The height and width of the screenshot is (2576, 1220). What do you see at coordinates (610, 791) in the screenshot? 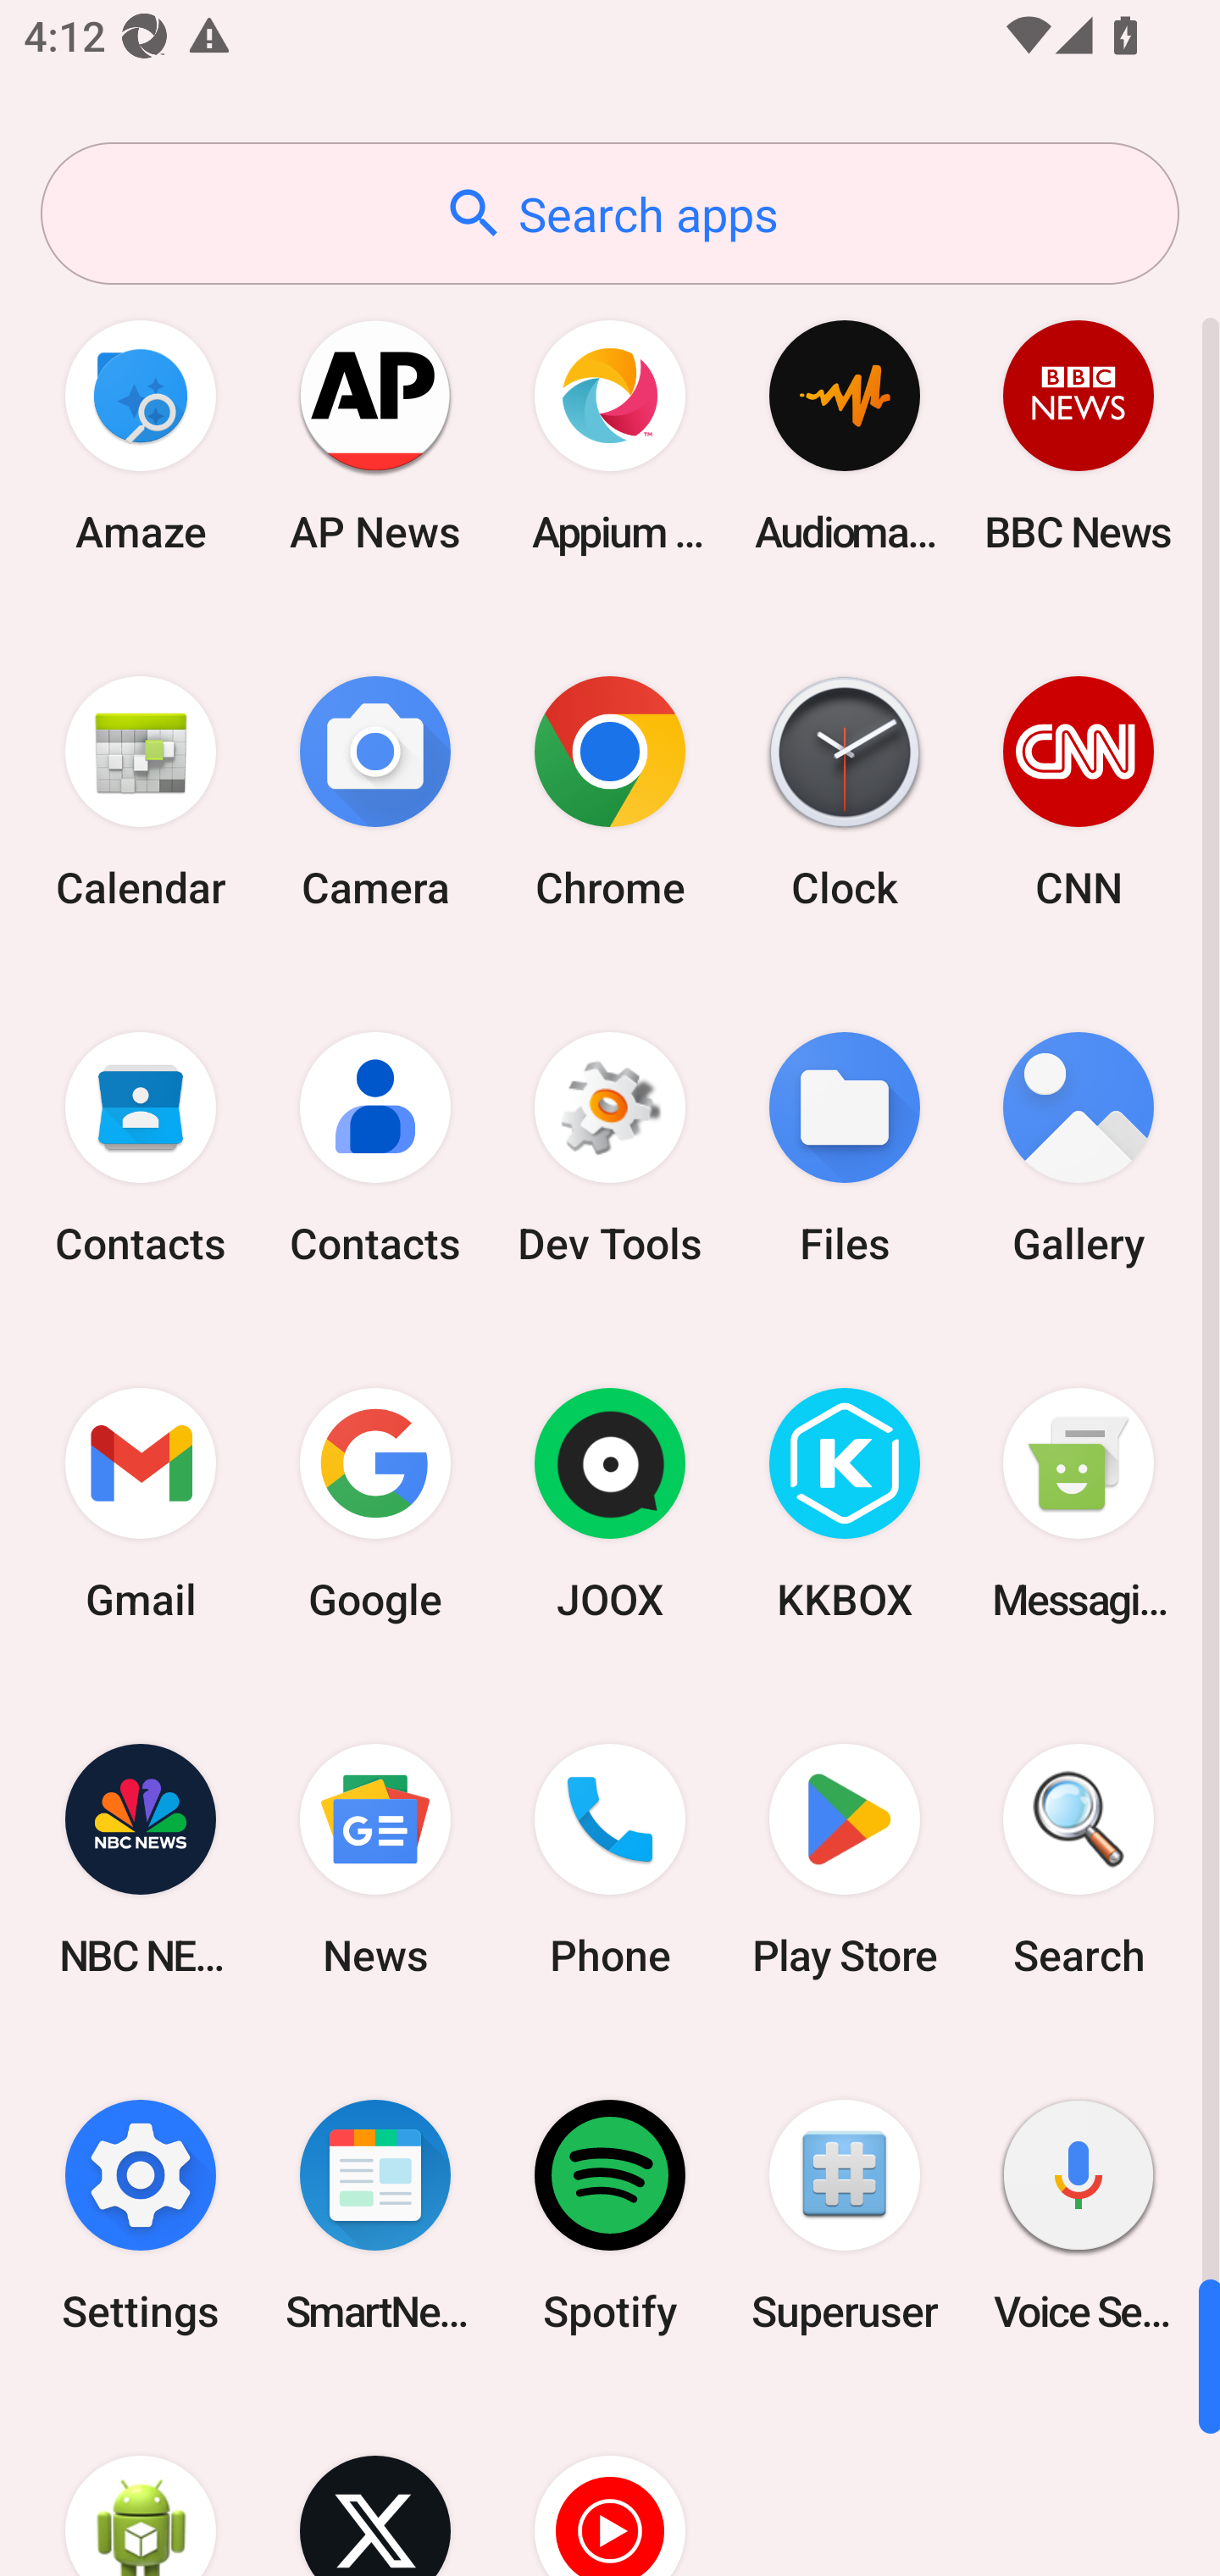
I see `Chrome` at bounding box center [610, 791].